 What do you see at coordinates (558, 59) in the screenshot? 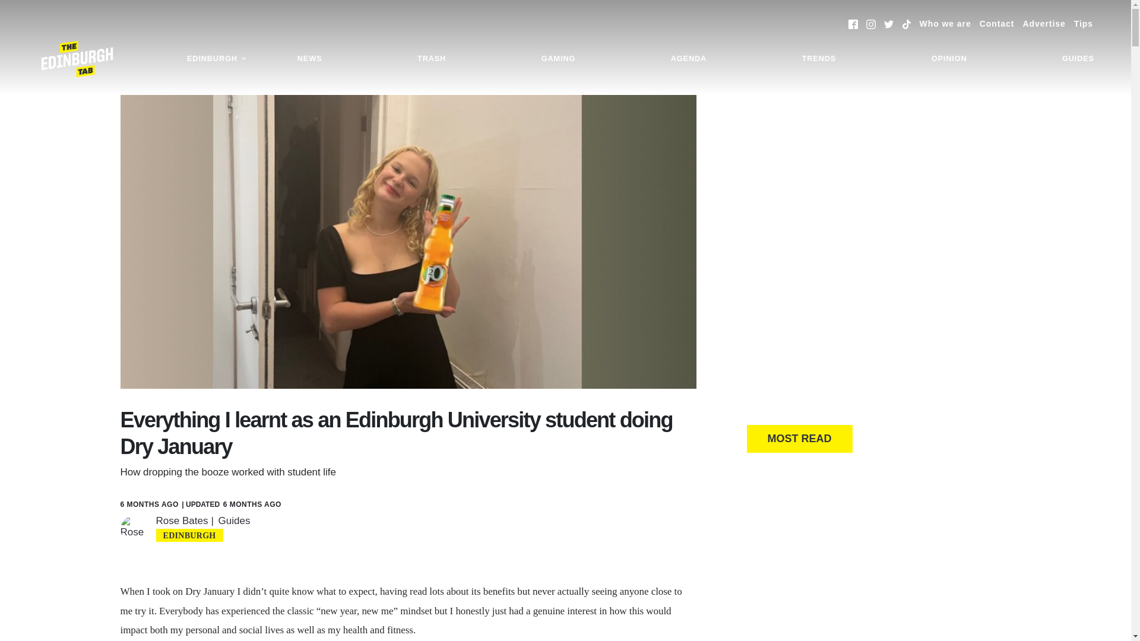
I see `GAMING` at bounding box center [558, 59].